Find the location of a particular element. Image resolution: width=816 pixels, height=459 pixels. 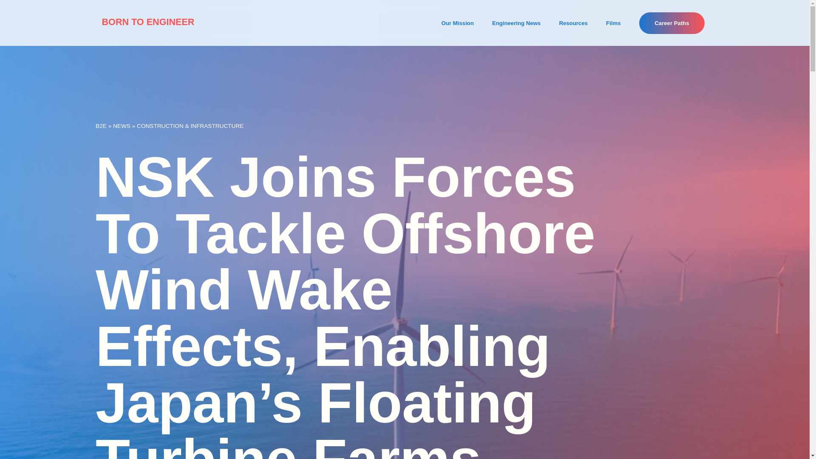

Resources is located at coordinates (573, 23).